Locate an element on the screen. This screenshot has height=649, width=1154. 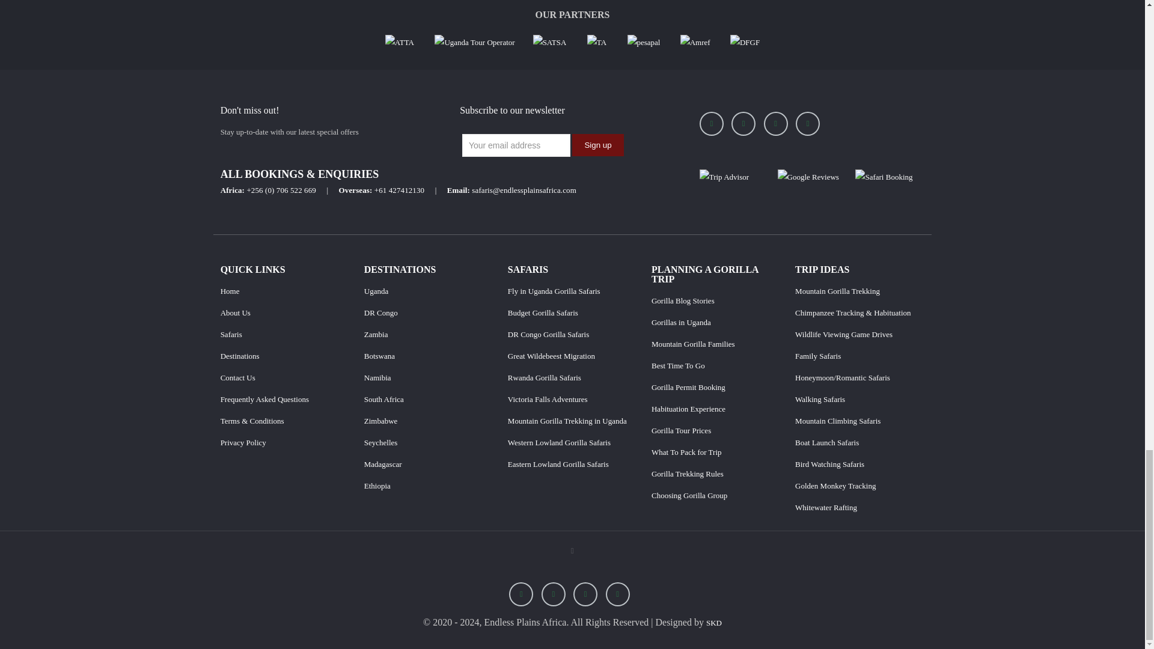
Sign up is located at coordinates (597, 145).